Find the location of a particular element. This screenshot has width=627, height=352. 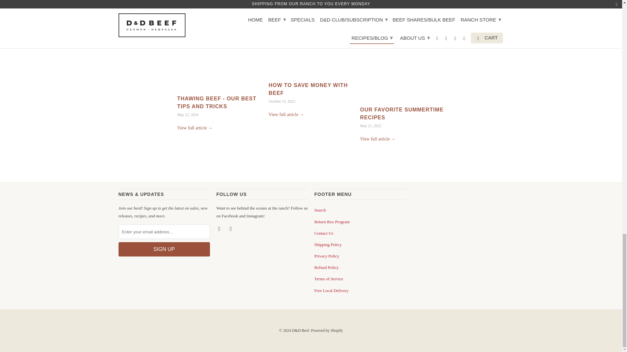

How To Save Money With Beef is located at coordinates (286, 114).